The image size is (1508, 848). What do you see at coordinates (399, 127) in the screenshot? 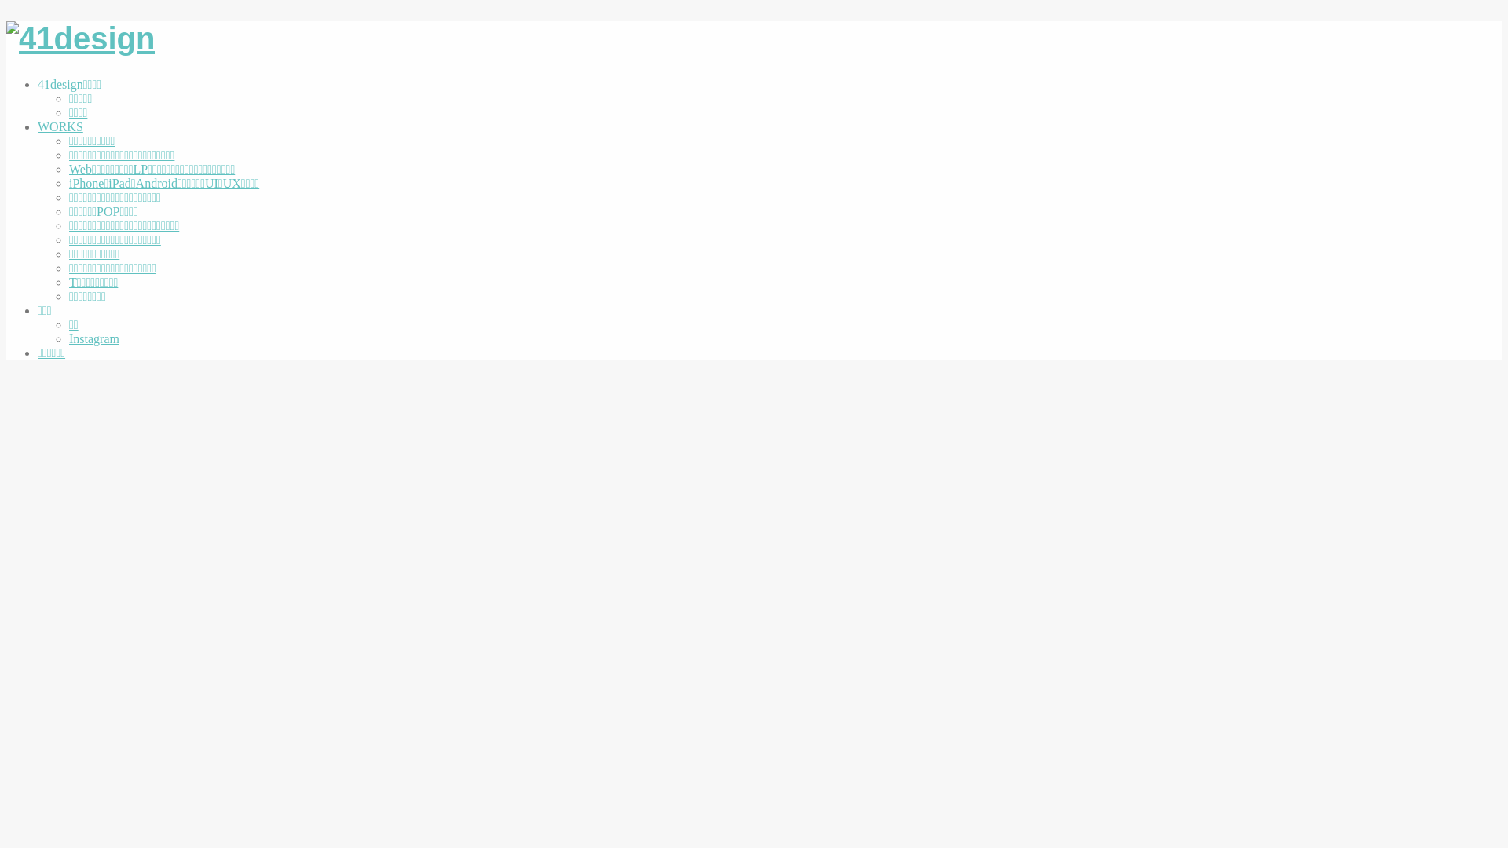
I see `WORKS` at bounding box center [399, 127].